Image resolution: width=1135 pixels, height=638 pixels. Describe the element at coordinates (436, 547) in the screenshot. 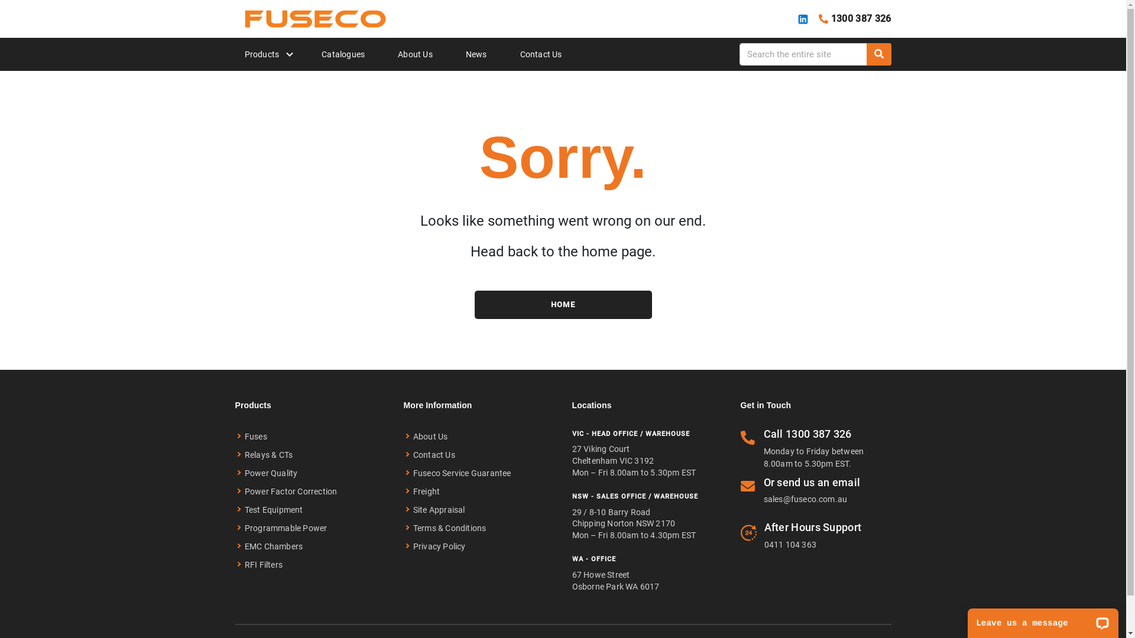

I see `Privacy Policy` at that location.